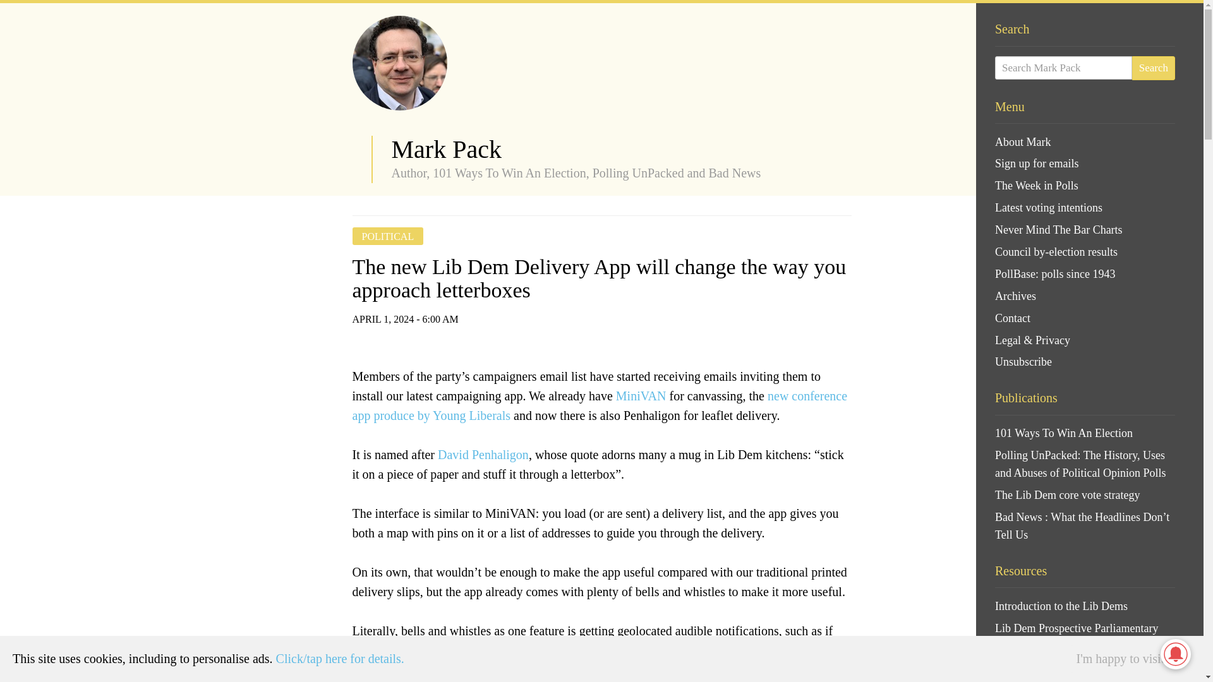  Describe the element at coordinates (447, 149) in the screenshot. I see `Mark Pack` at that location.